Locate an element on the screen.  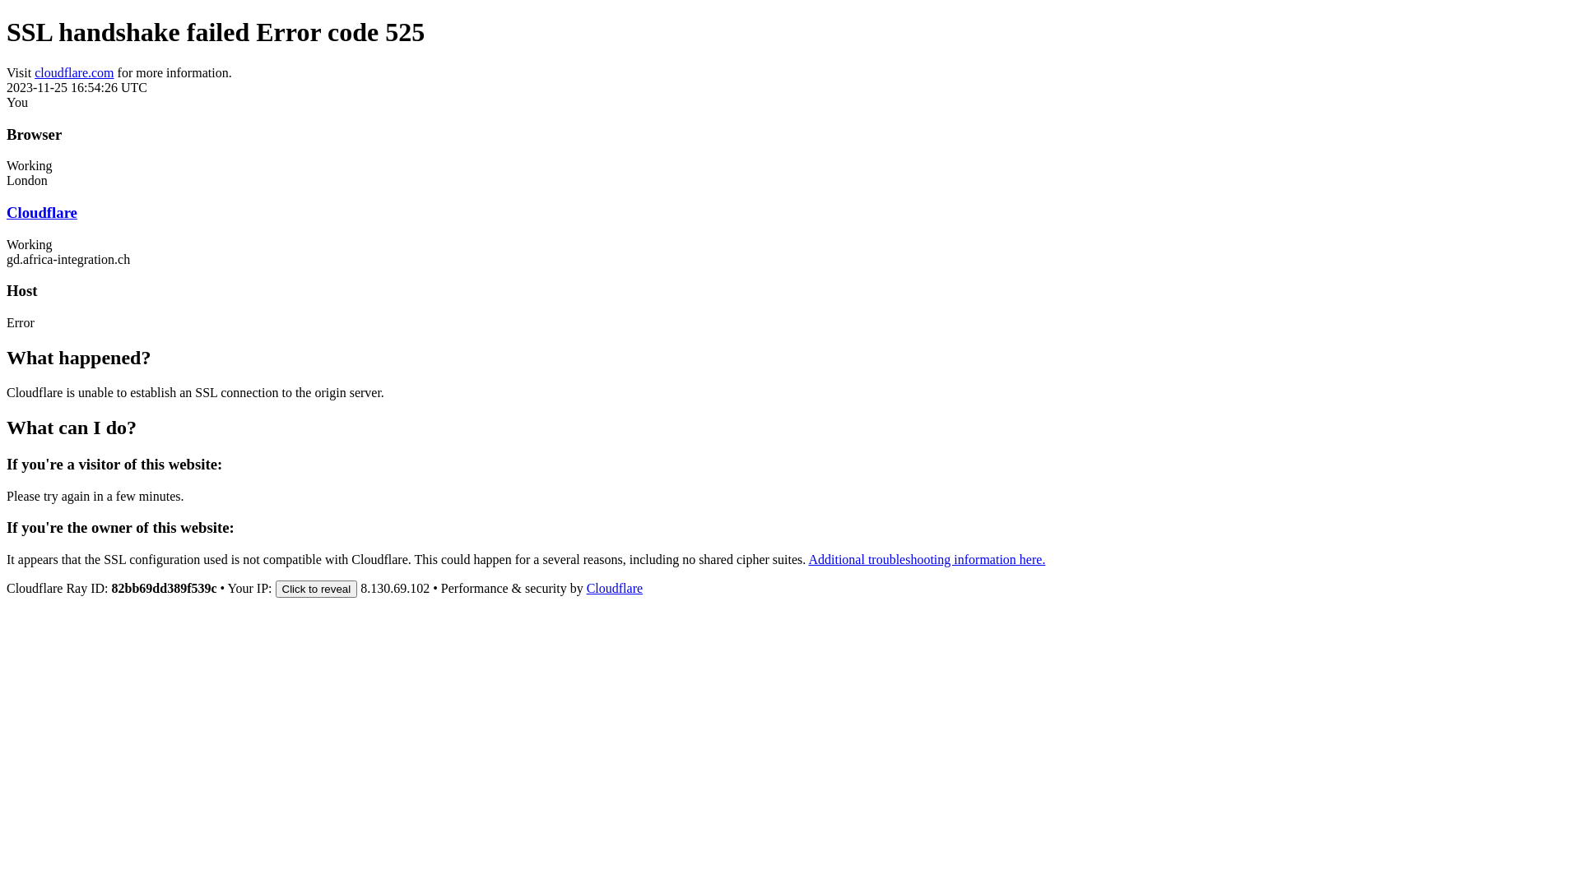
cloudflare.com is located at coordinates (74, 72).